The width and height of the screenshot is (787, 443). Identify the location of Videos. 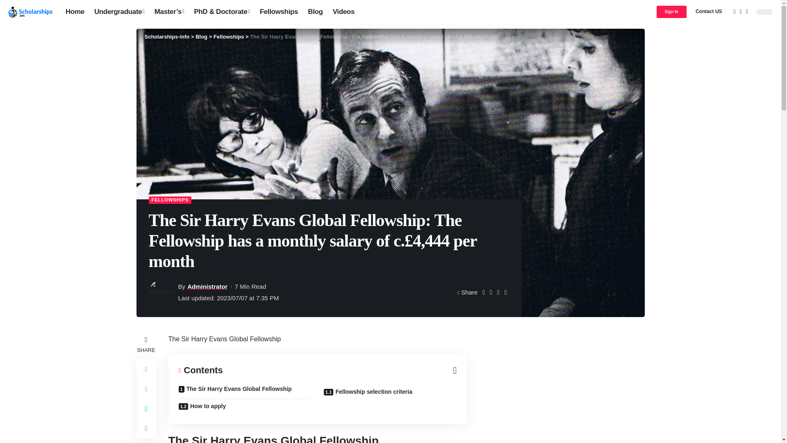
(343, 11).